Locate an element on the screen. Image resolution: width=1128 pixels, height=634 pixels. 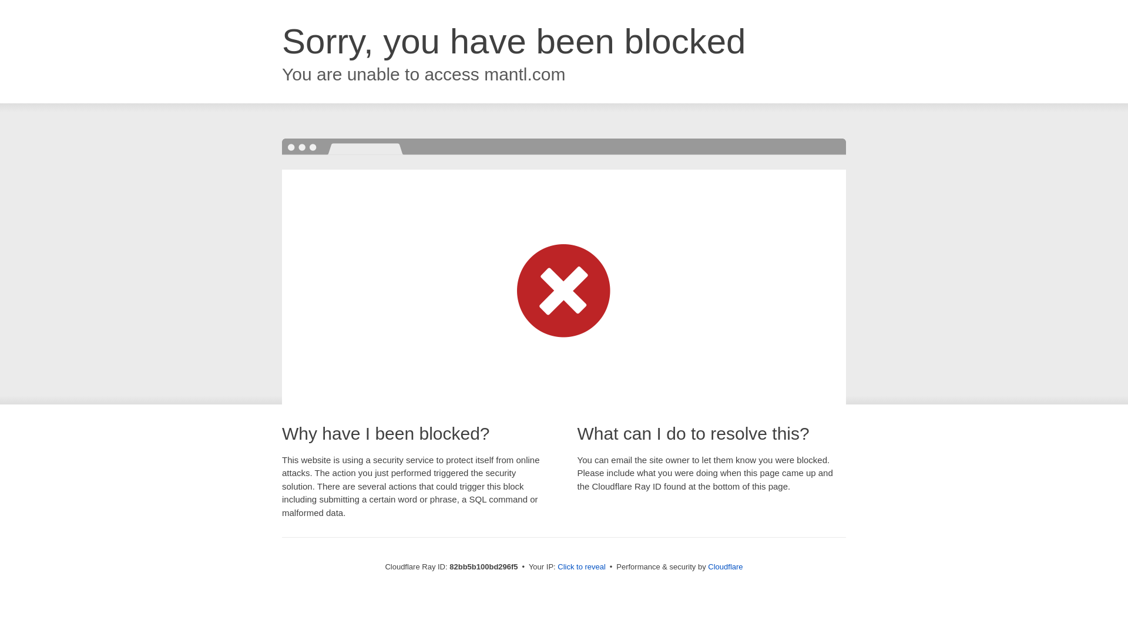
Cloudflare is located at coordinates (725, 567).